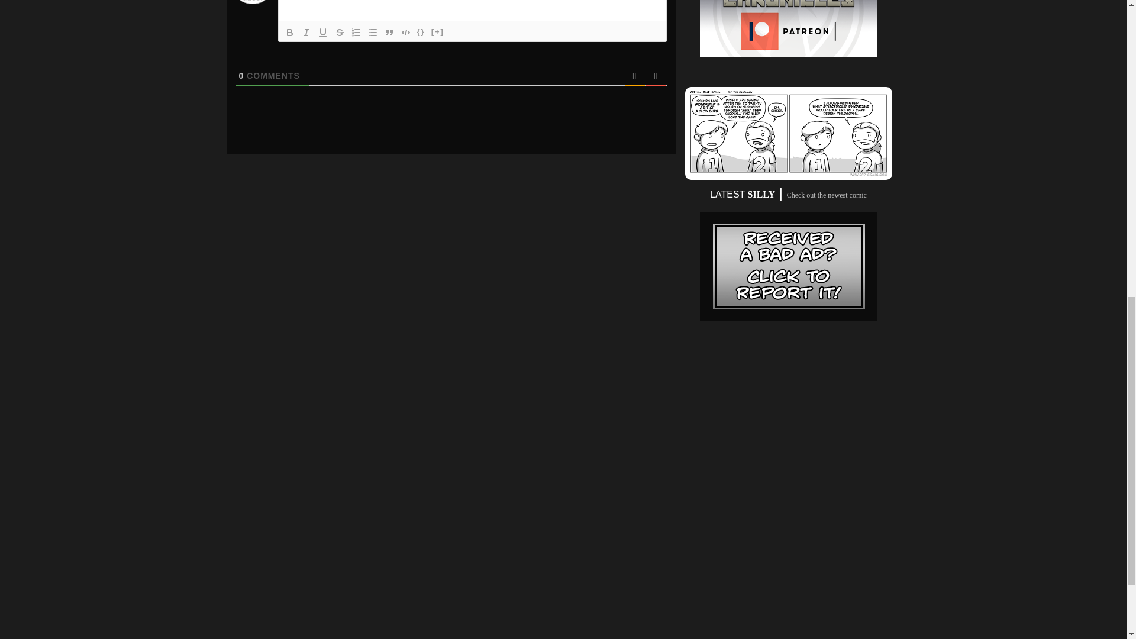 This screenshot has height=639, width=1136. What do you see at coordinates (373, 32) in the screenshot?
I see `Unordered List` at bounding box center [373, 32].